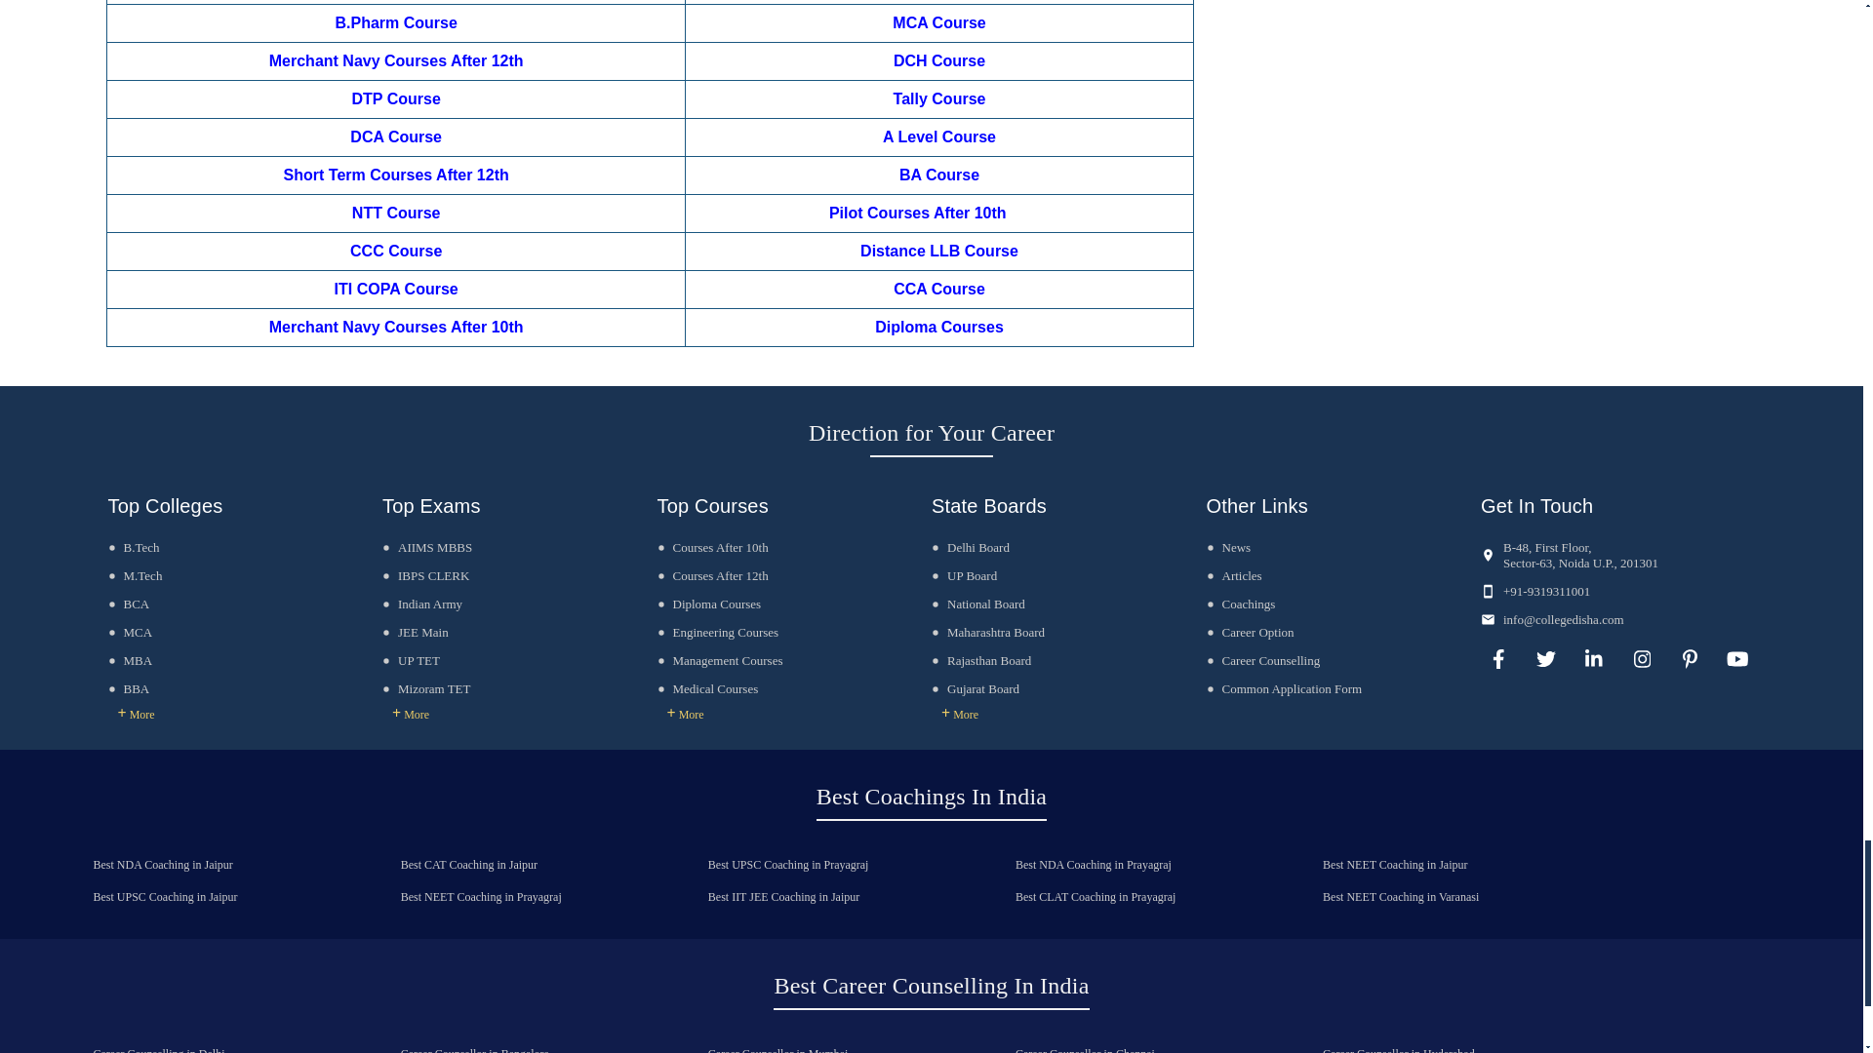 Image resolution: width=1873 pixels, height=1053 pixels. Describe the element at coordinates (938, 174) in the screenshot. I see `BA Course` at that location.